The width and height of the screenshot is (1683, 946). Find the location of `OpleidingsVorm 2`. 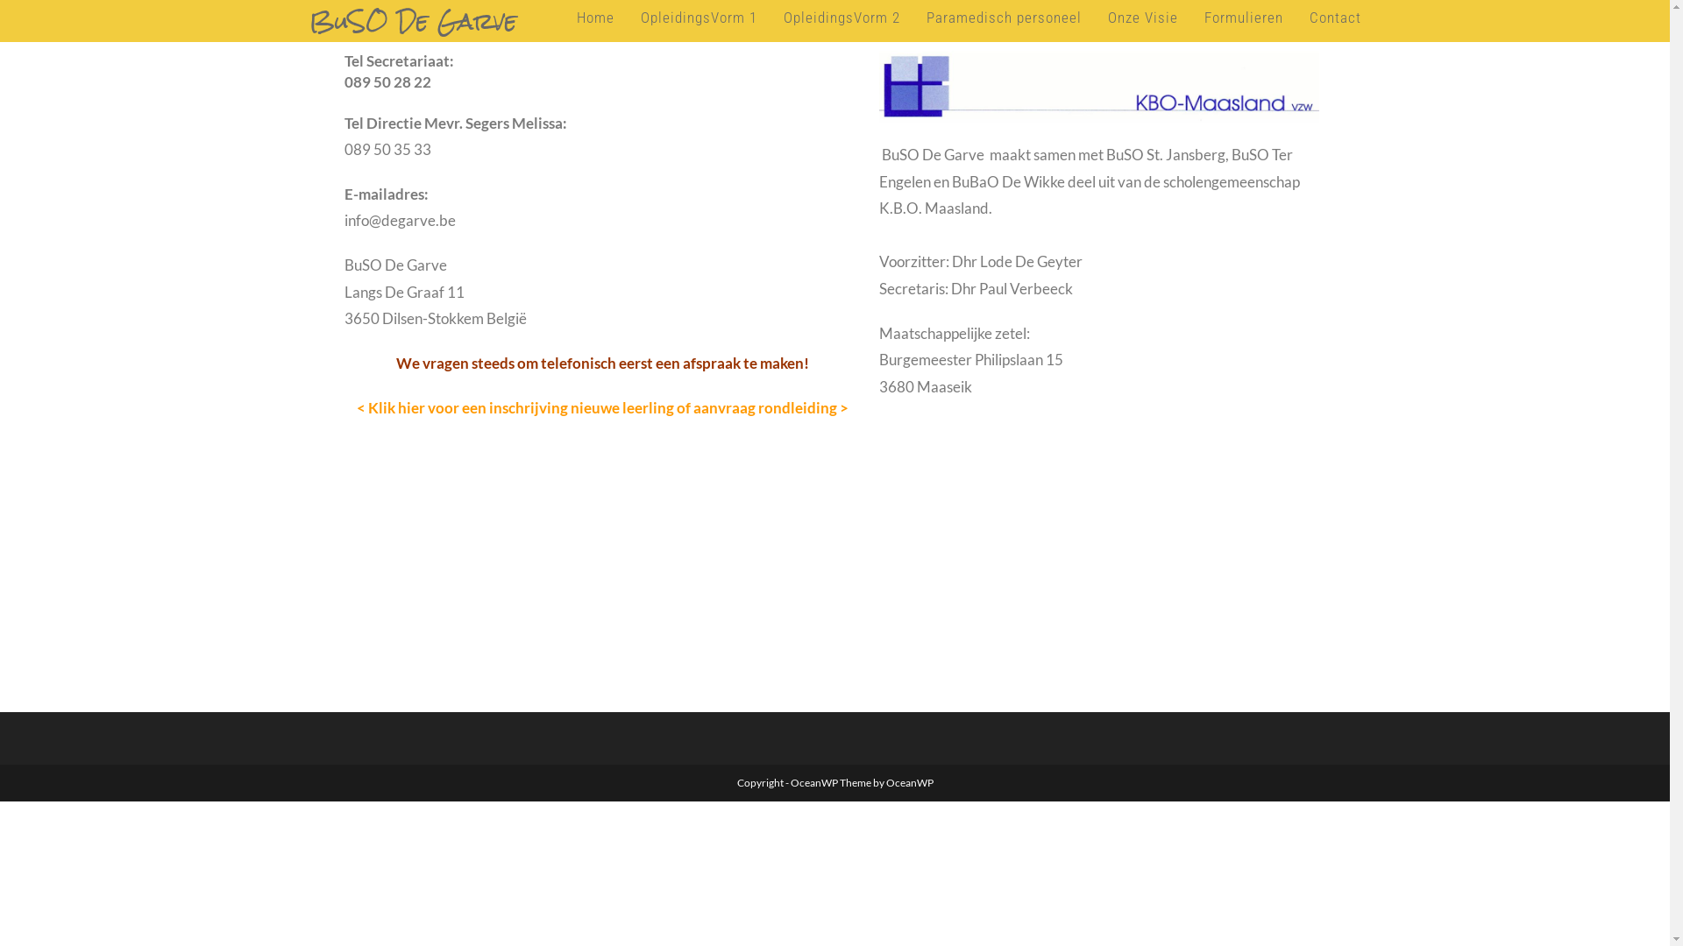

OpleidingsVorm 2 is located at coordinates (841, 18).